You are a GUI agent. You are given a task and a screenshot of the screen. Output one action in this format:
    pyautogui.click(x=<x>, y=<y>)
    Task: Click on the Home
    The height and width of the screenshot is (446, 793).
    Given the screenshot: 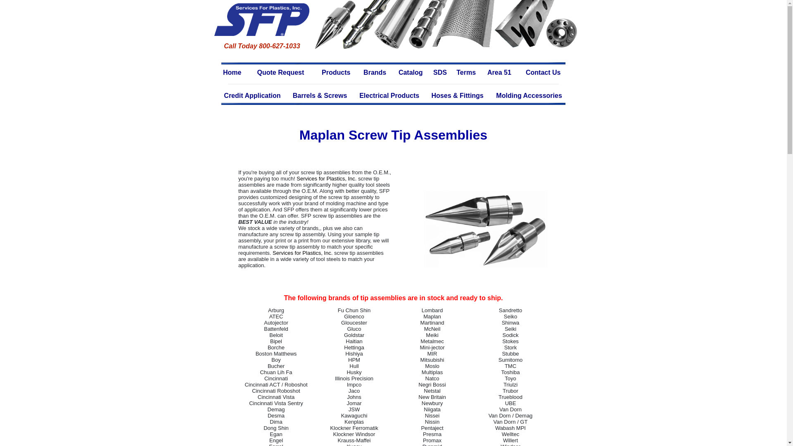 What is the action you would take?
    pyautogui.click(x=232, y=73)
    